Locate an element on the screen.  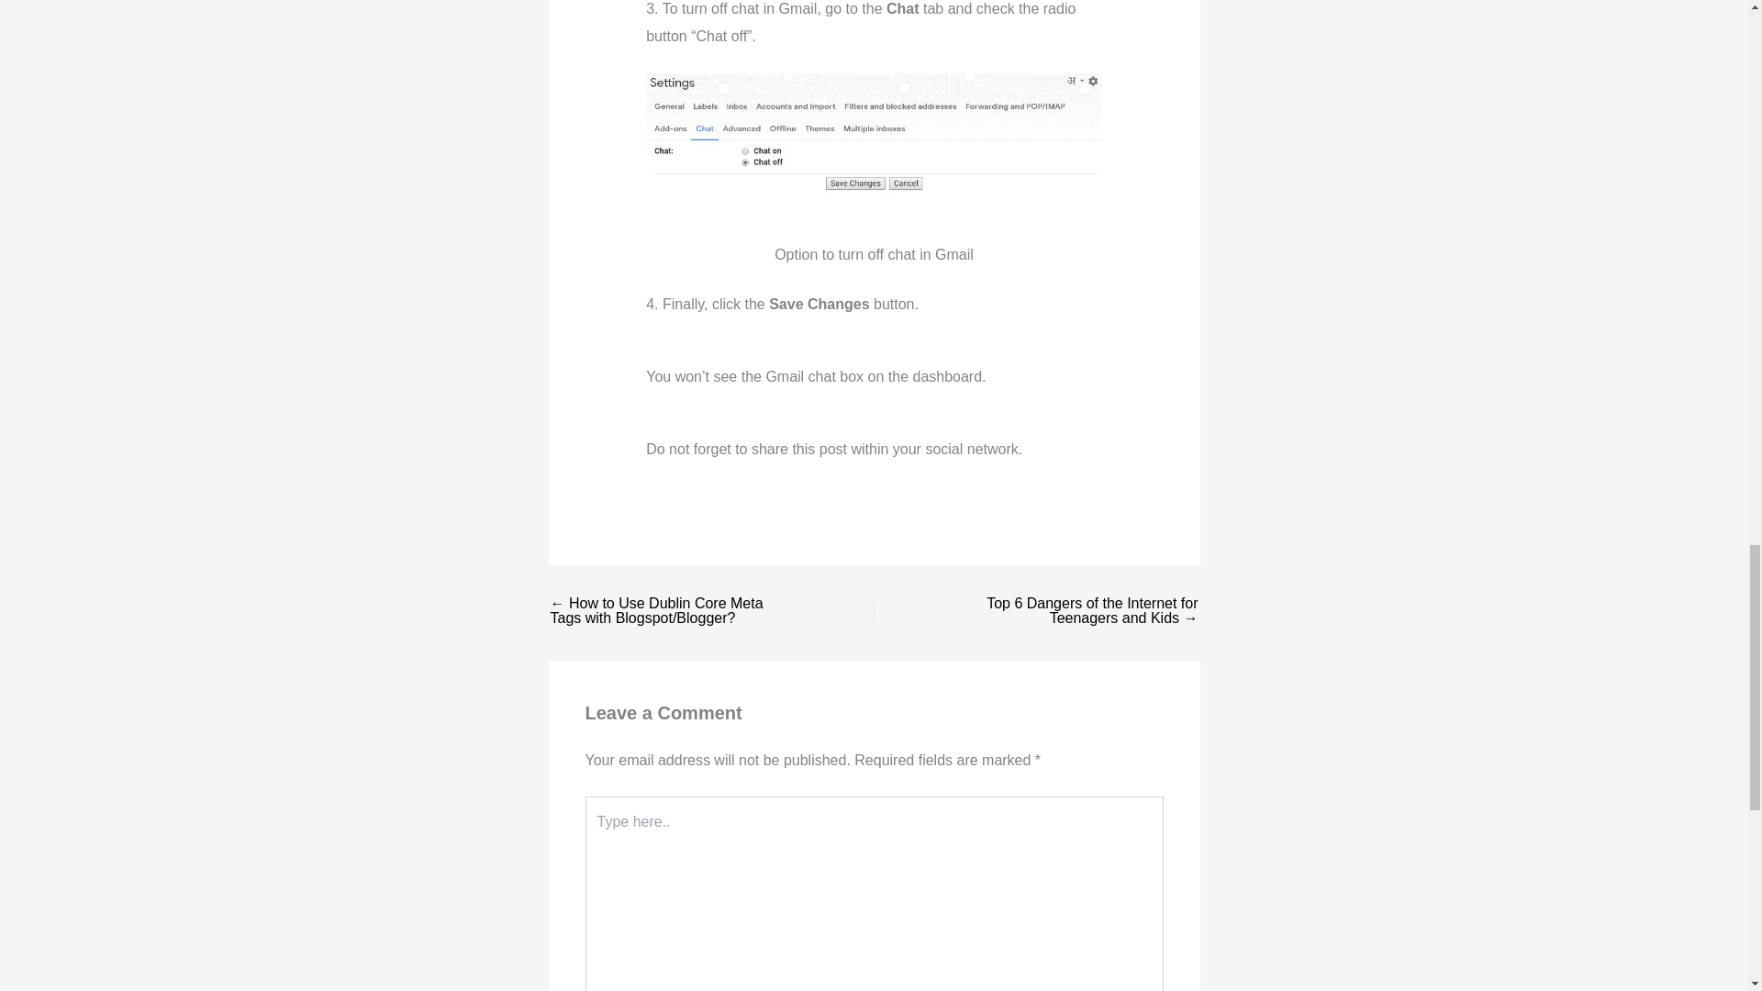
Top 6 Dangers of the Internet for Teenagers and Kids is located at coordinates (1067, 611).